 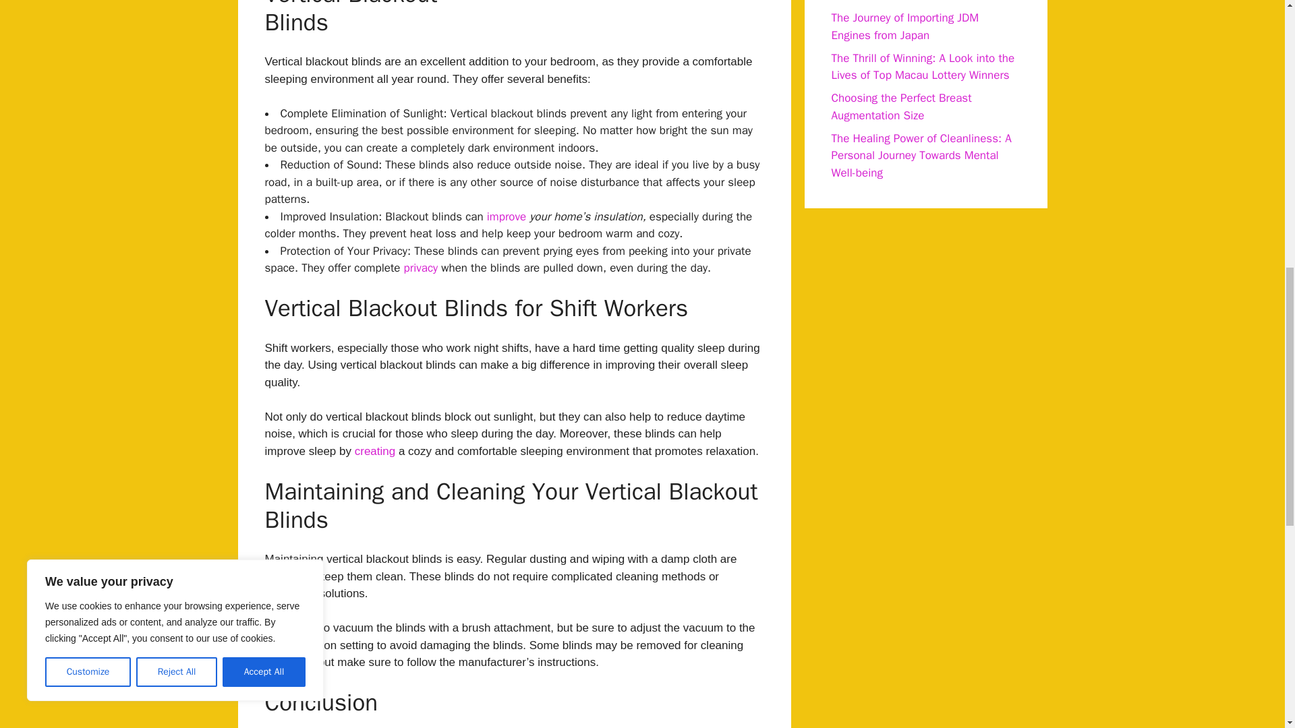 What do you see at coordinates (375, 451) in the screenshot?
I see `creating` at bounding box center [375, 451].